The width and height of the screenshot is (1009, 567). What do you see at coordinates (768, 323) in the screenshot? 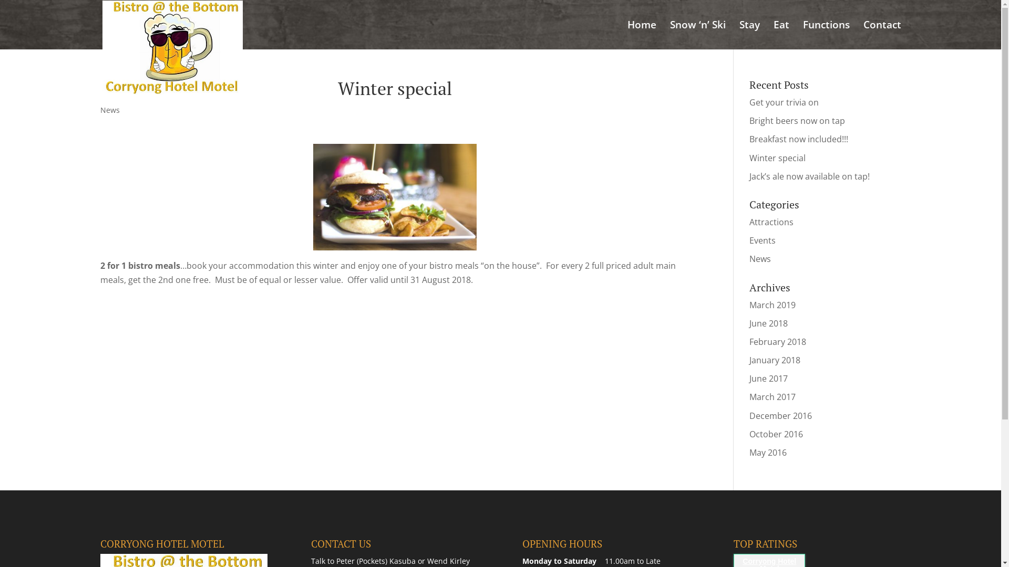
I see `June 2018` at bounding box center [768, 323].